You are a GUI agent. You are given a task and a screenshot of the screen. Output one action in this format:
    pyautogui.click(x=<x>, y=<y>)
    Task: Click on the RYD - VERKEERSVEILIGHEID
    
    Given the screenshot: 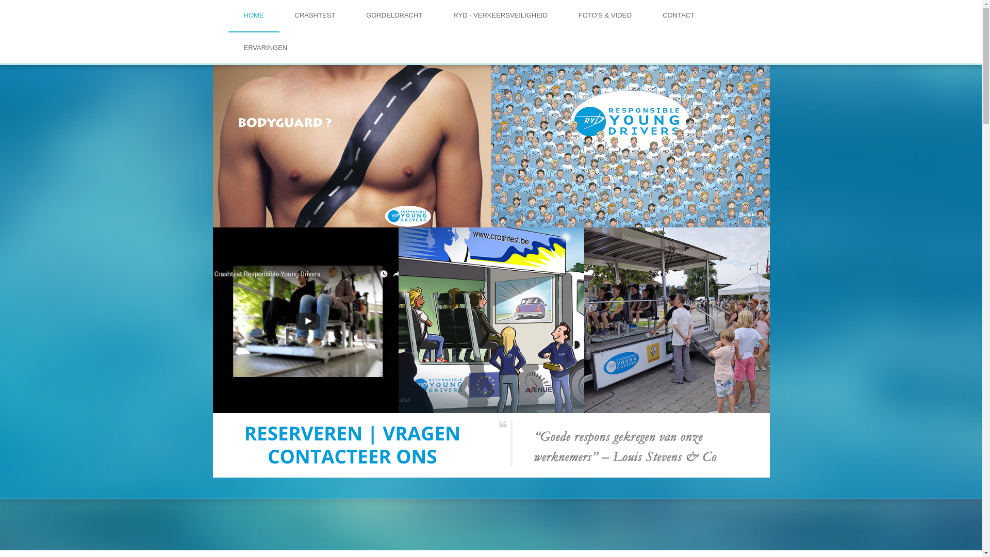 What is the action you would take?
    pyautogui.click(x=500, y=17)
    